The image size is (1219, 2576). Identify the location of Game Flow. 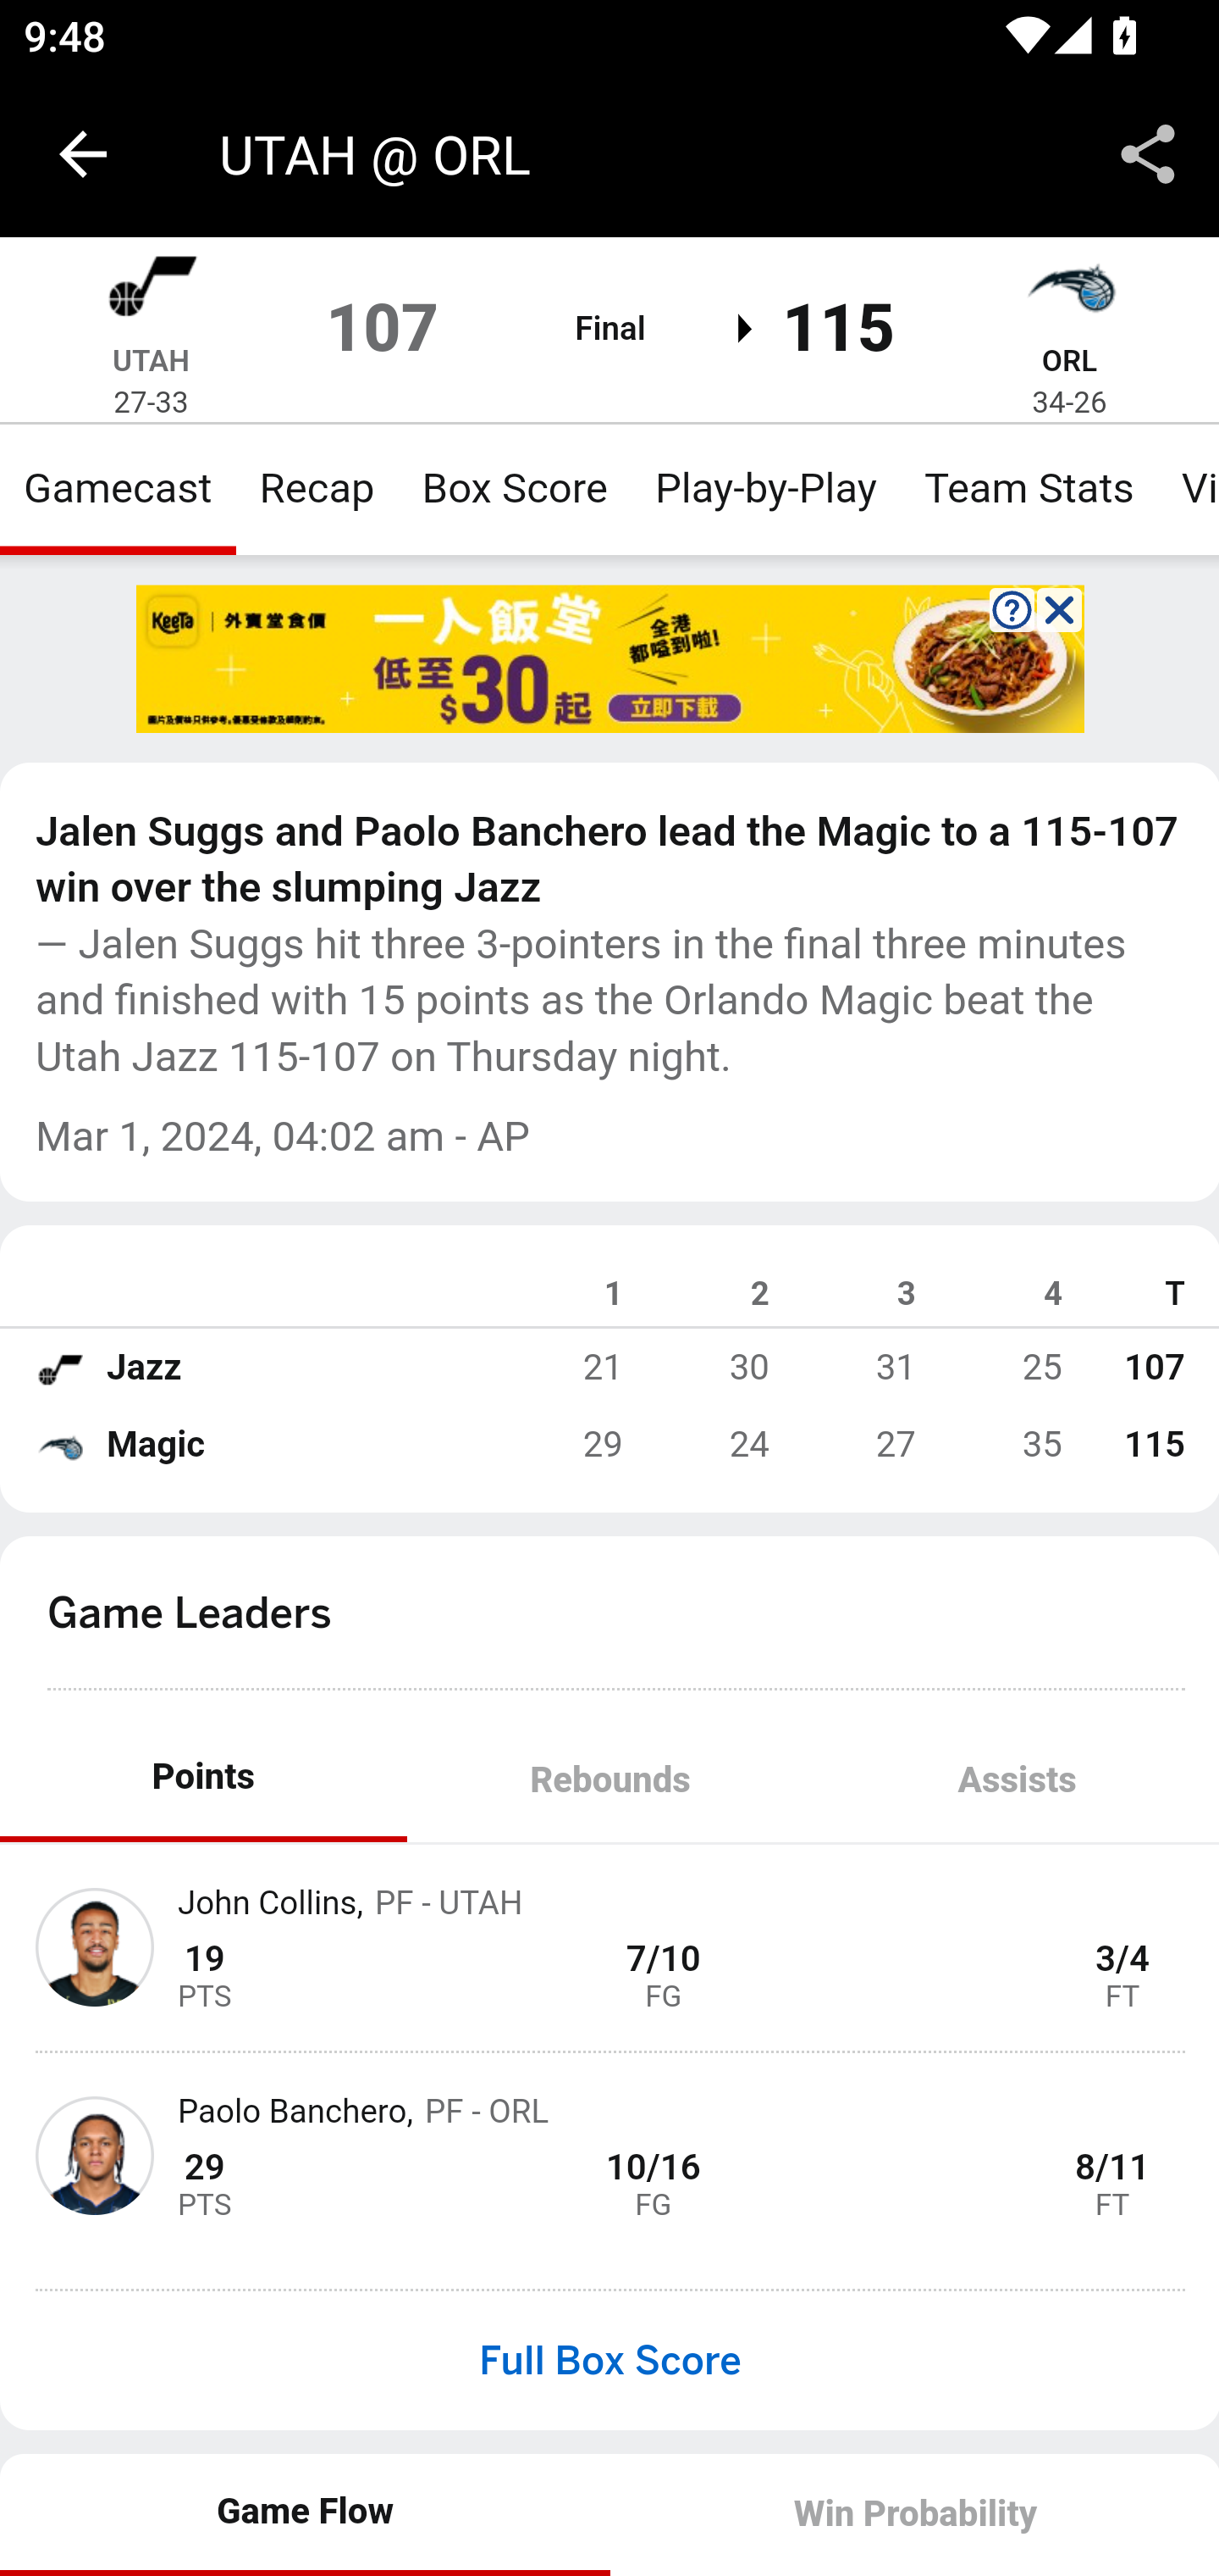
(306, 2514).